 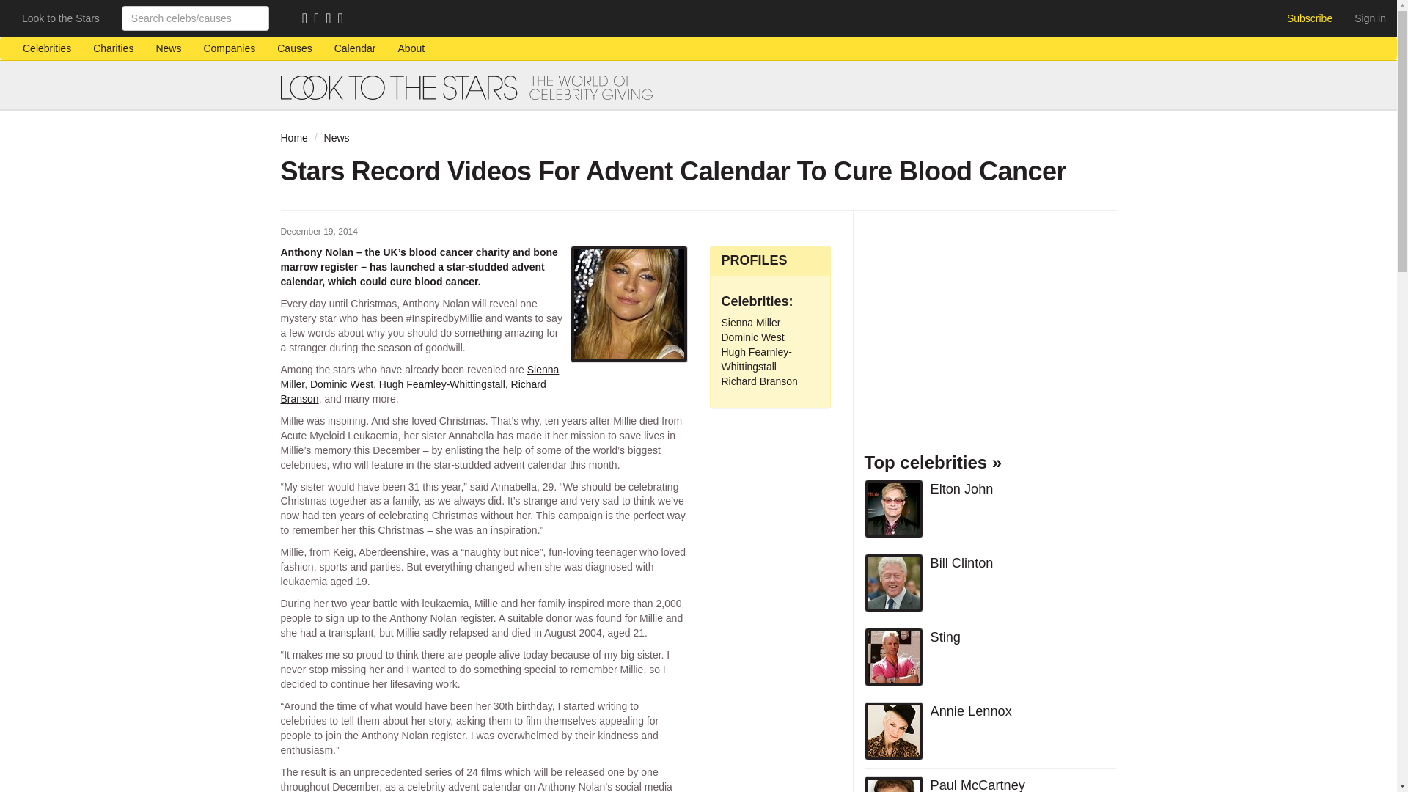 What do you see at coordinates (412, 48) in the screenshot?
I see `Find out more about this website` at bounding box center [412, 48].